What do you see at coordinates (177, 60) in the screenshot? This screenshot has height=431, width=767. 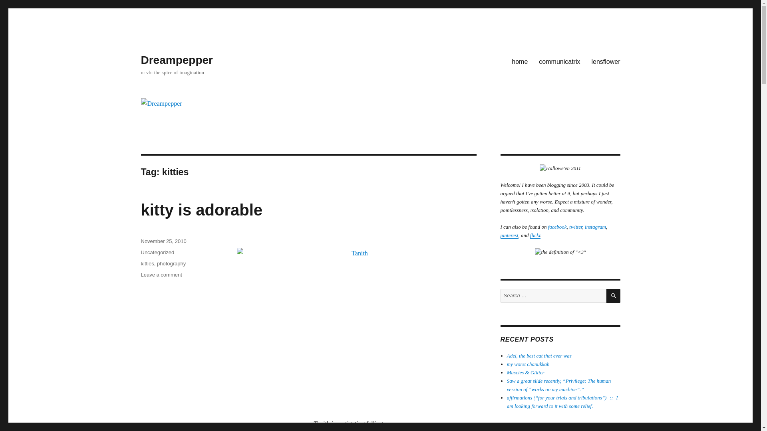 I see `Dreampepper` at bounding box center [177, 60].